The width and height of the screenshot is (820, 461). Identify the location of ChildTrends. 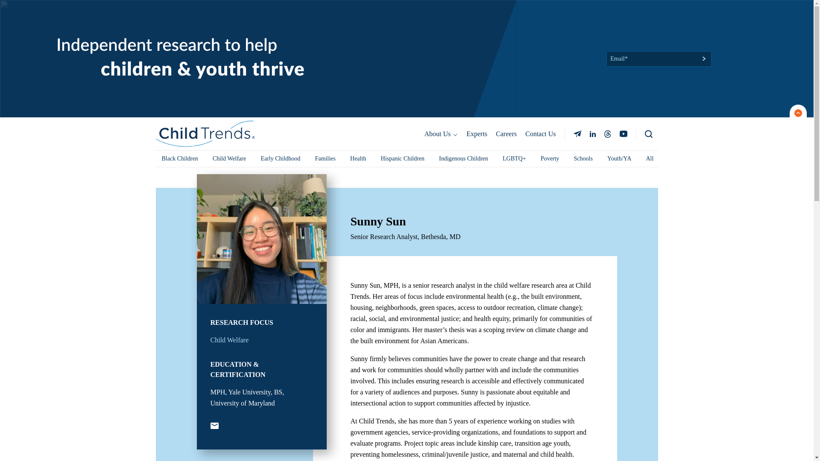
(205, 134).